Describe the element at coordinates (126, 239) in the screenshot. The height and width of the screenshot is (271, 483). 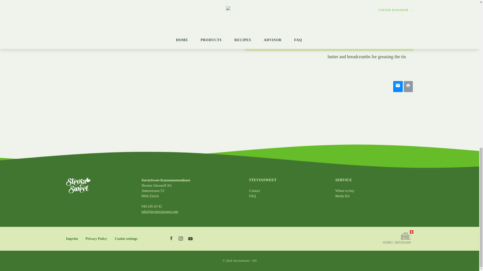
I see `Cookie settings` at that location.